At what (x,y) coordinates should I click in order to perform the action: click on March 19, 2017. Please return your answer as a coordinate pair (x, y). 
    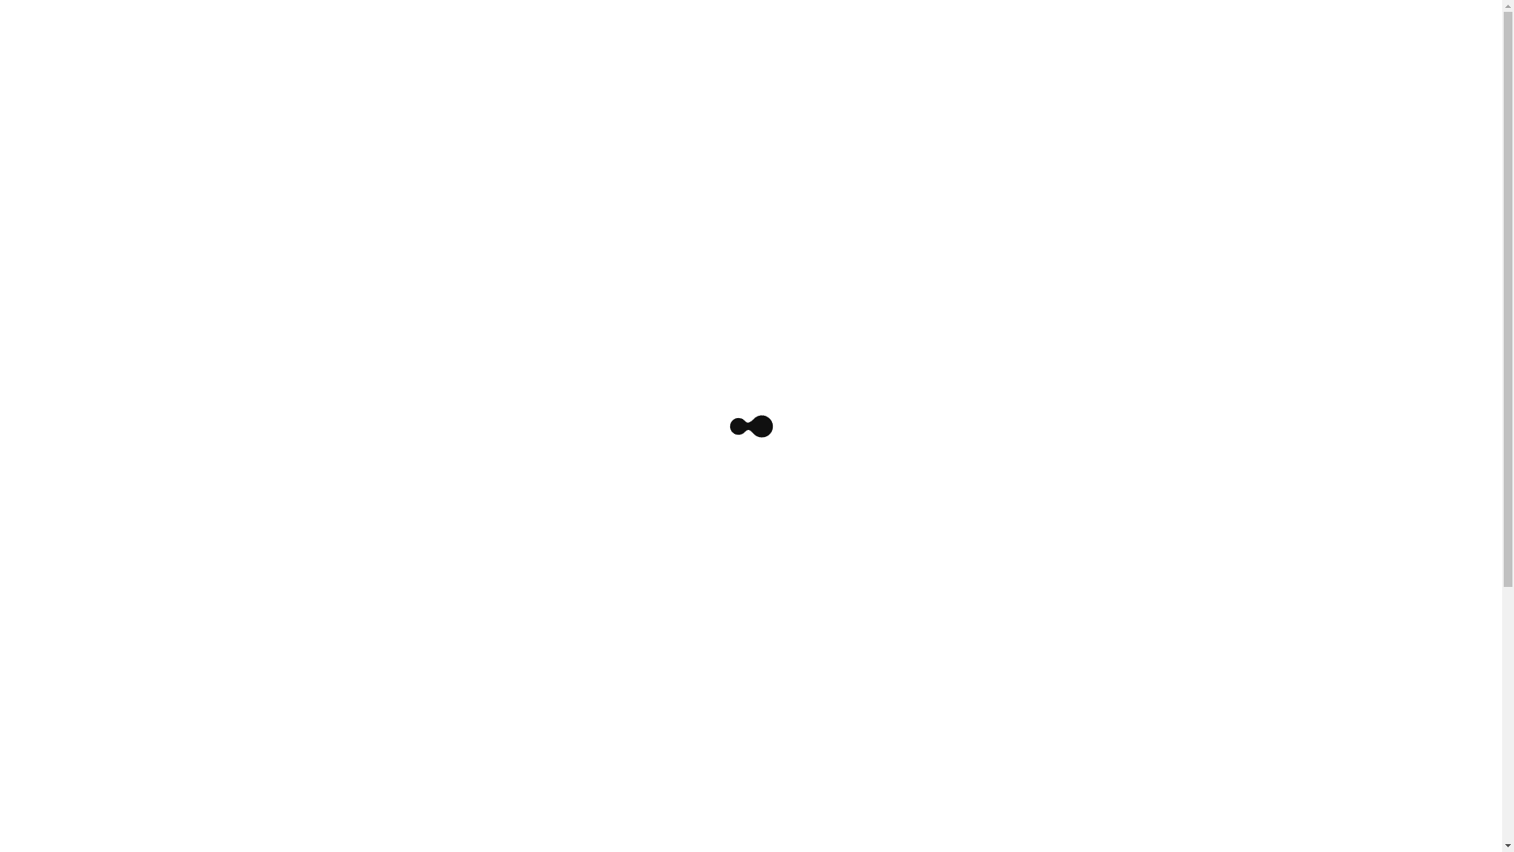
    Looking at the image, I should click on (134, 153).